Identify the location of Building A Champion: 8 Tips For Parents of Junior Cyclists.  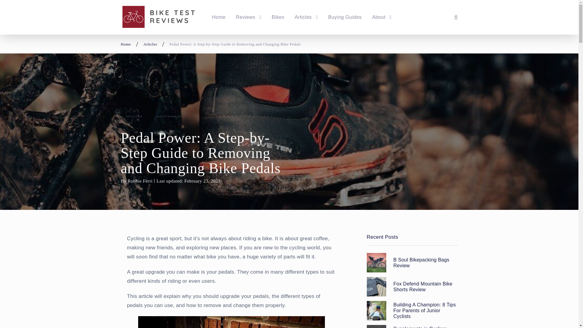
(376, 311).